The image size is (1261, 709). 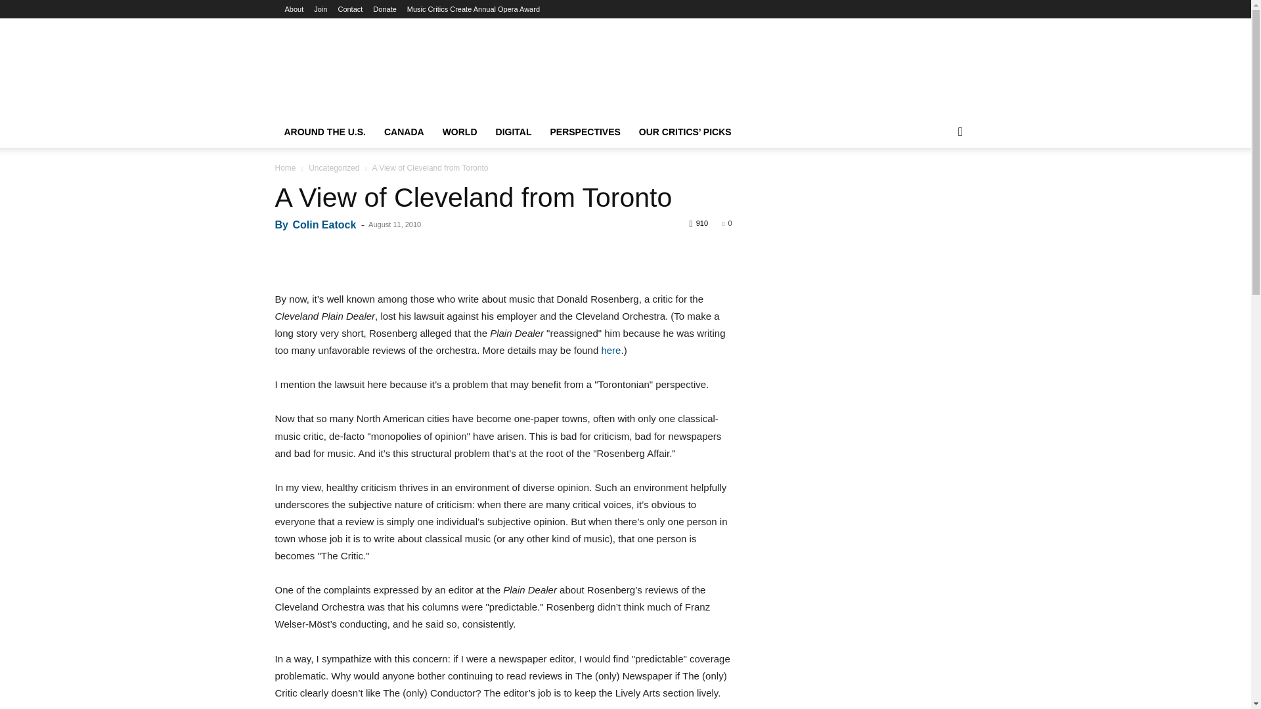 What do you see at coordinates (321, 9) in the screenshot?
I see `Join` at bounding box center [321, 9].